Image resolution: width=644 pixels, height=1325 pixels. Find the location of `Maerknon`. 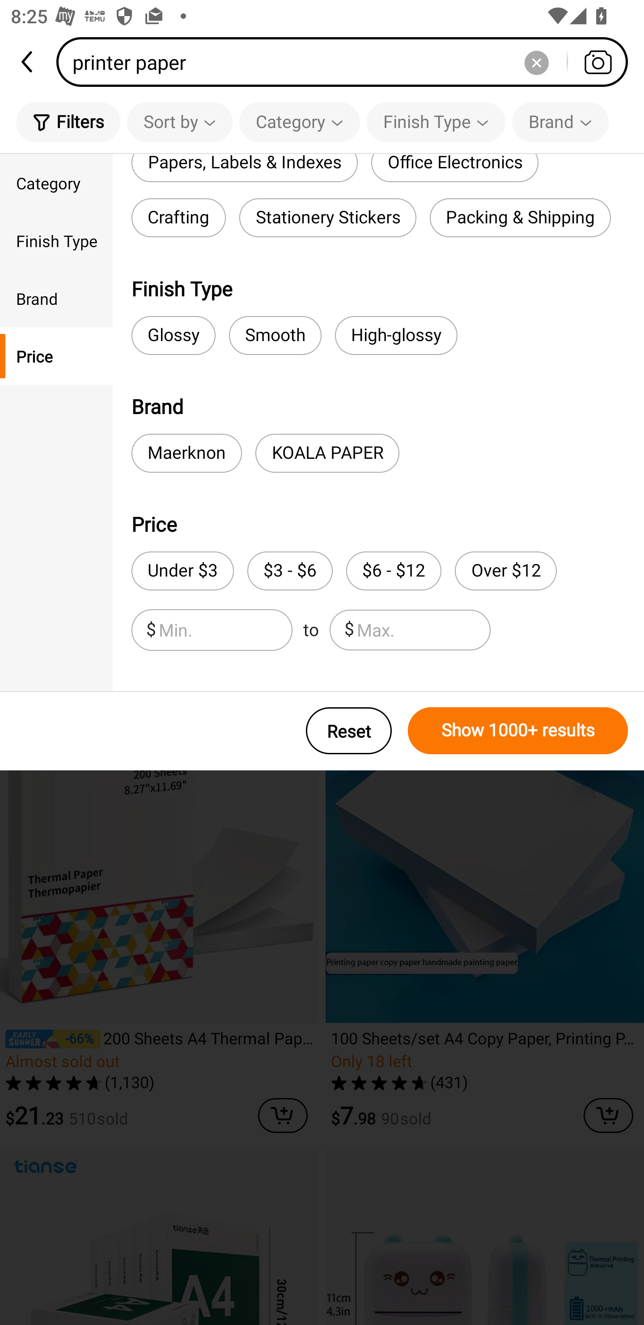

Maerknon is located at coordinates (186, 453).